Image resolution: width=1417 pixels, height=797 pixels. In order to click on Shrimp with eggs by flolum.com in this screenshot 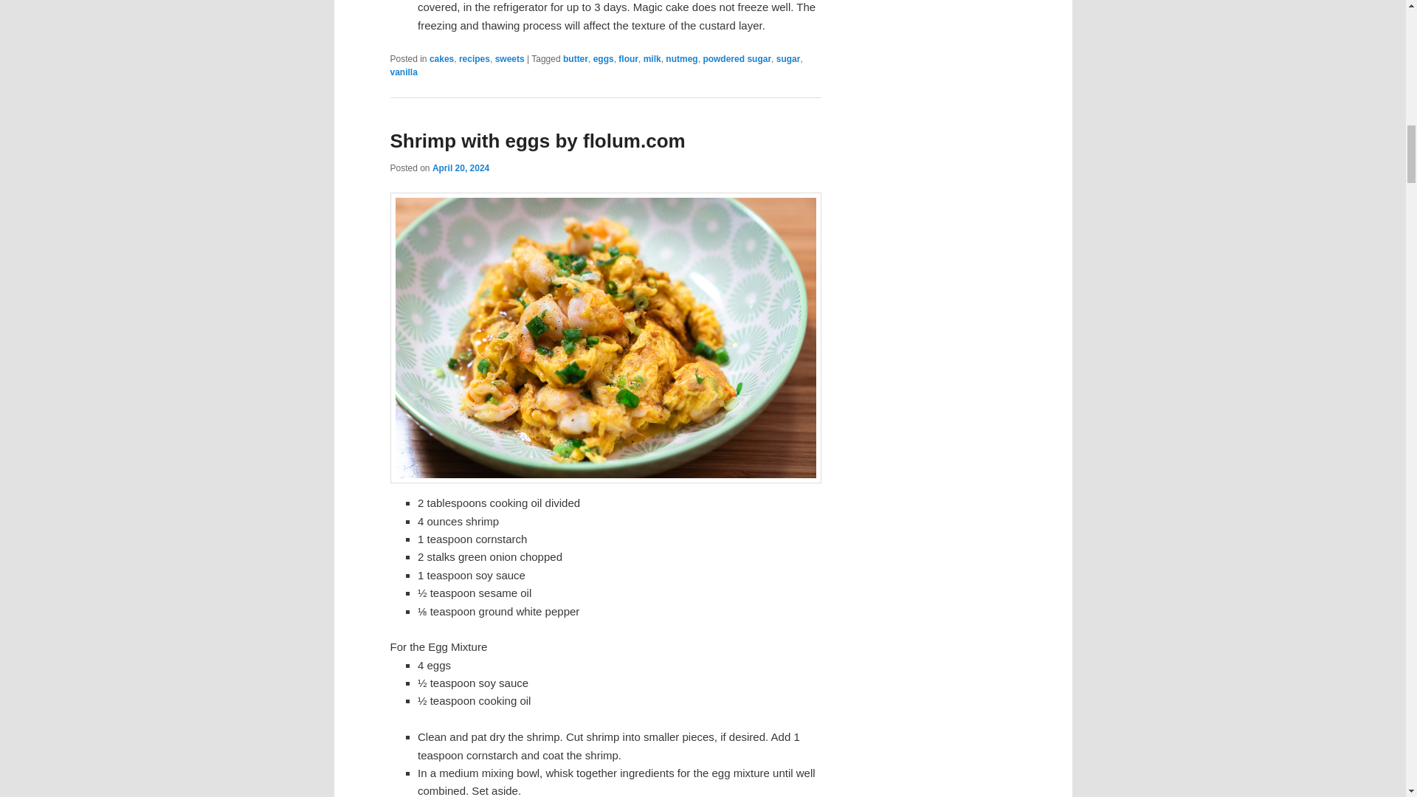, I will do `click(537, 141)`.